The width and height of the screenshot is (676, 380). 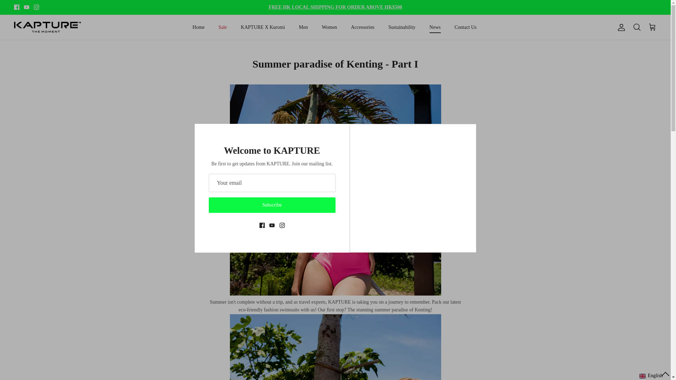 I want to click on Dayglow One Shoulder Recylced One Piece Swimsuit, so click(x=335, y=294).